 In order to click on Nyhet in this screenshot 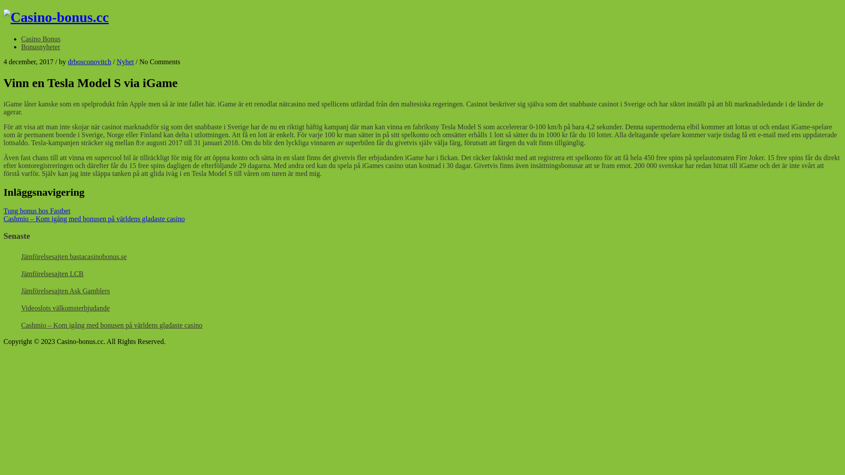, I will do `click(125, 62)`.